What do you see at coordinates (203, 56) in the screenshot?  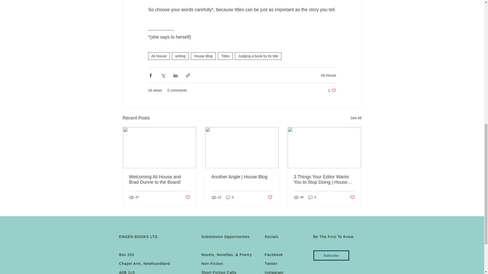 I see `House Blog` at bounding box center [203, 56].